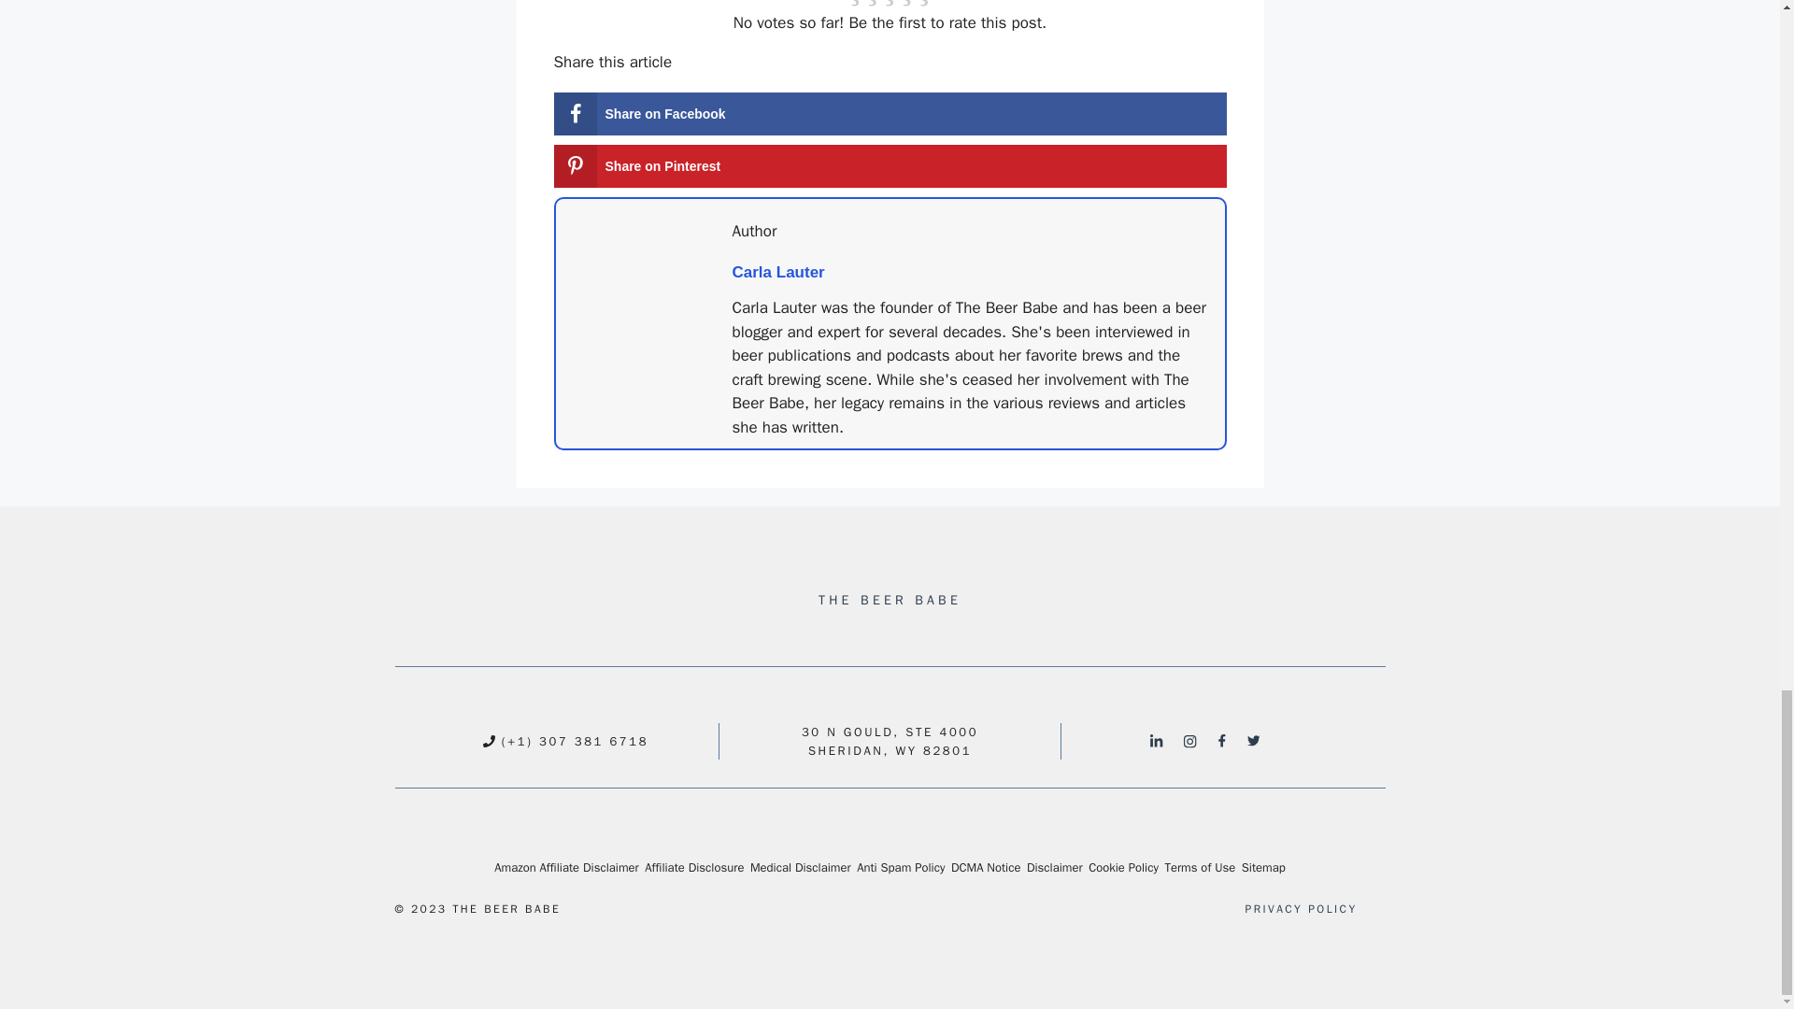 Image resolution: width=1794 pixels, height=1009 pixels. Describe the element at coordinates (800, 867) in the screenshot. I see `Medical Disclaimer` at that location.